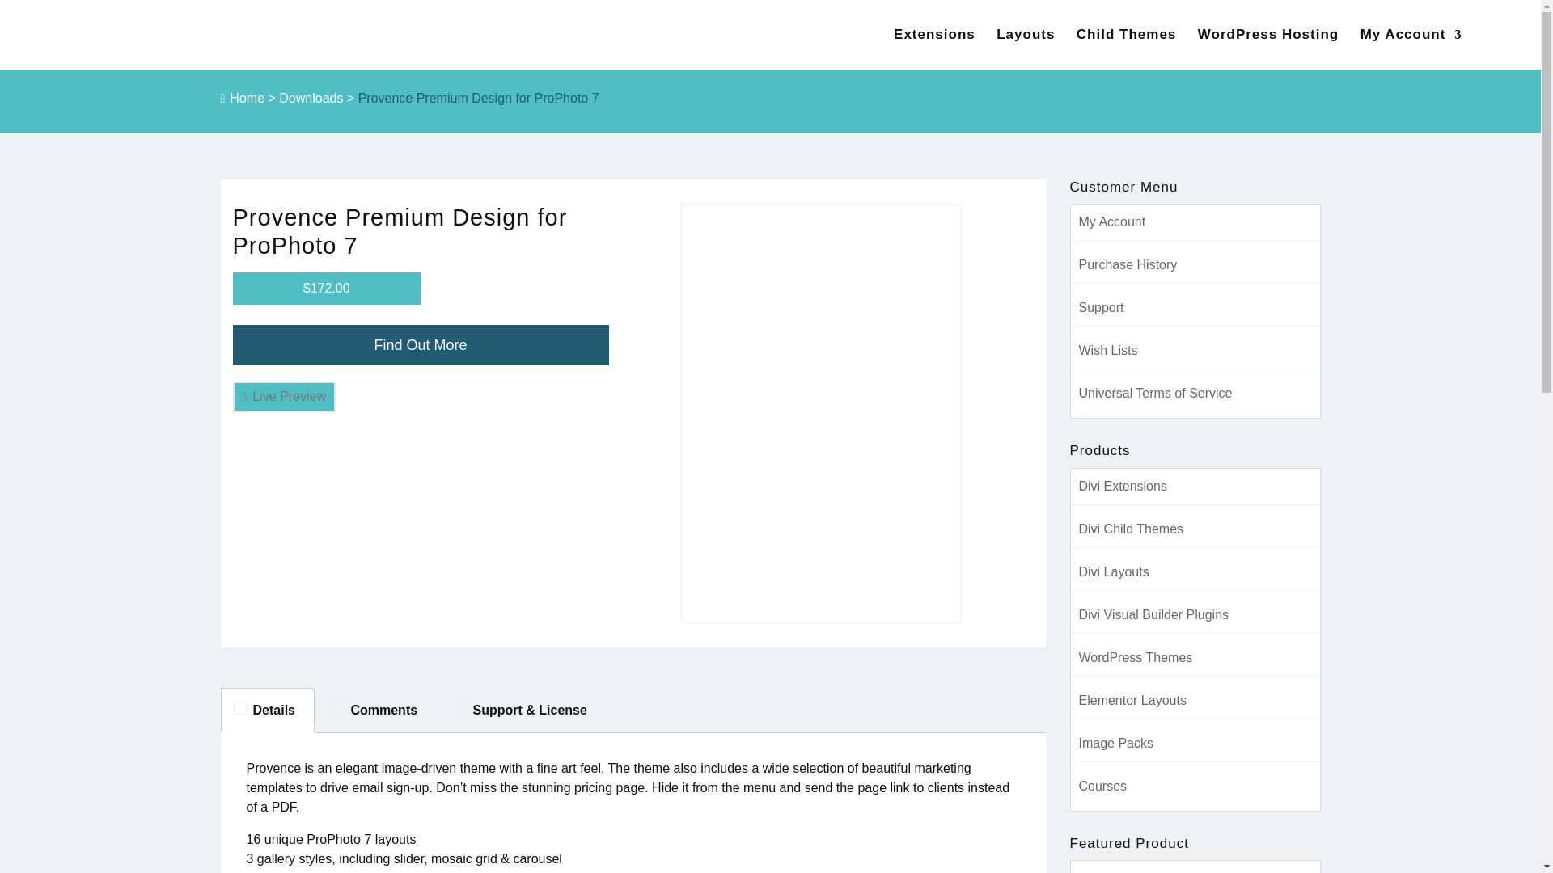  I want to click on Find Out More, so click(421, 344).